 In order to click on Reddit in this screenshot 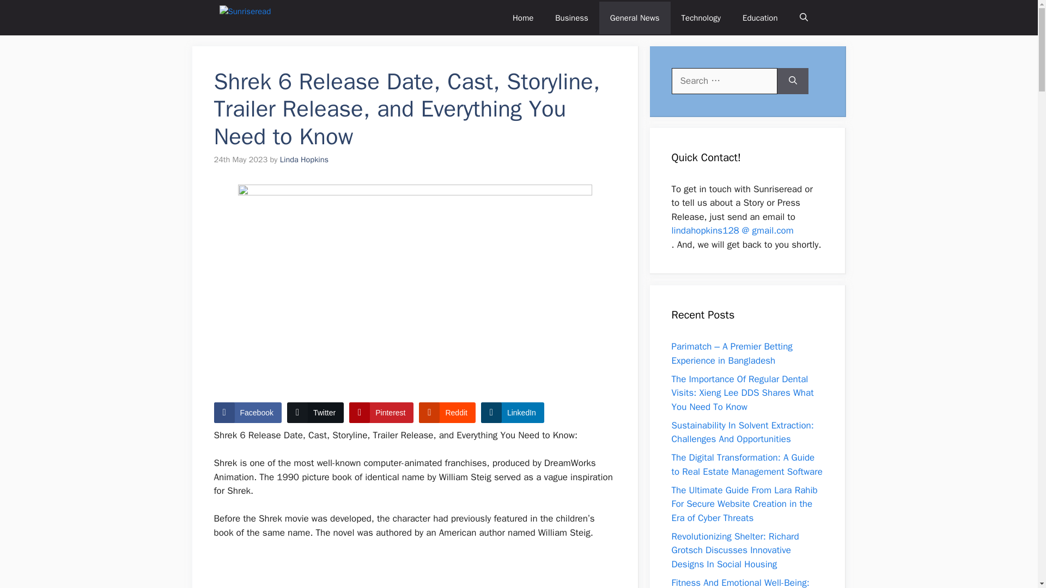, I will do `click(447, 412)`.